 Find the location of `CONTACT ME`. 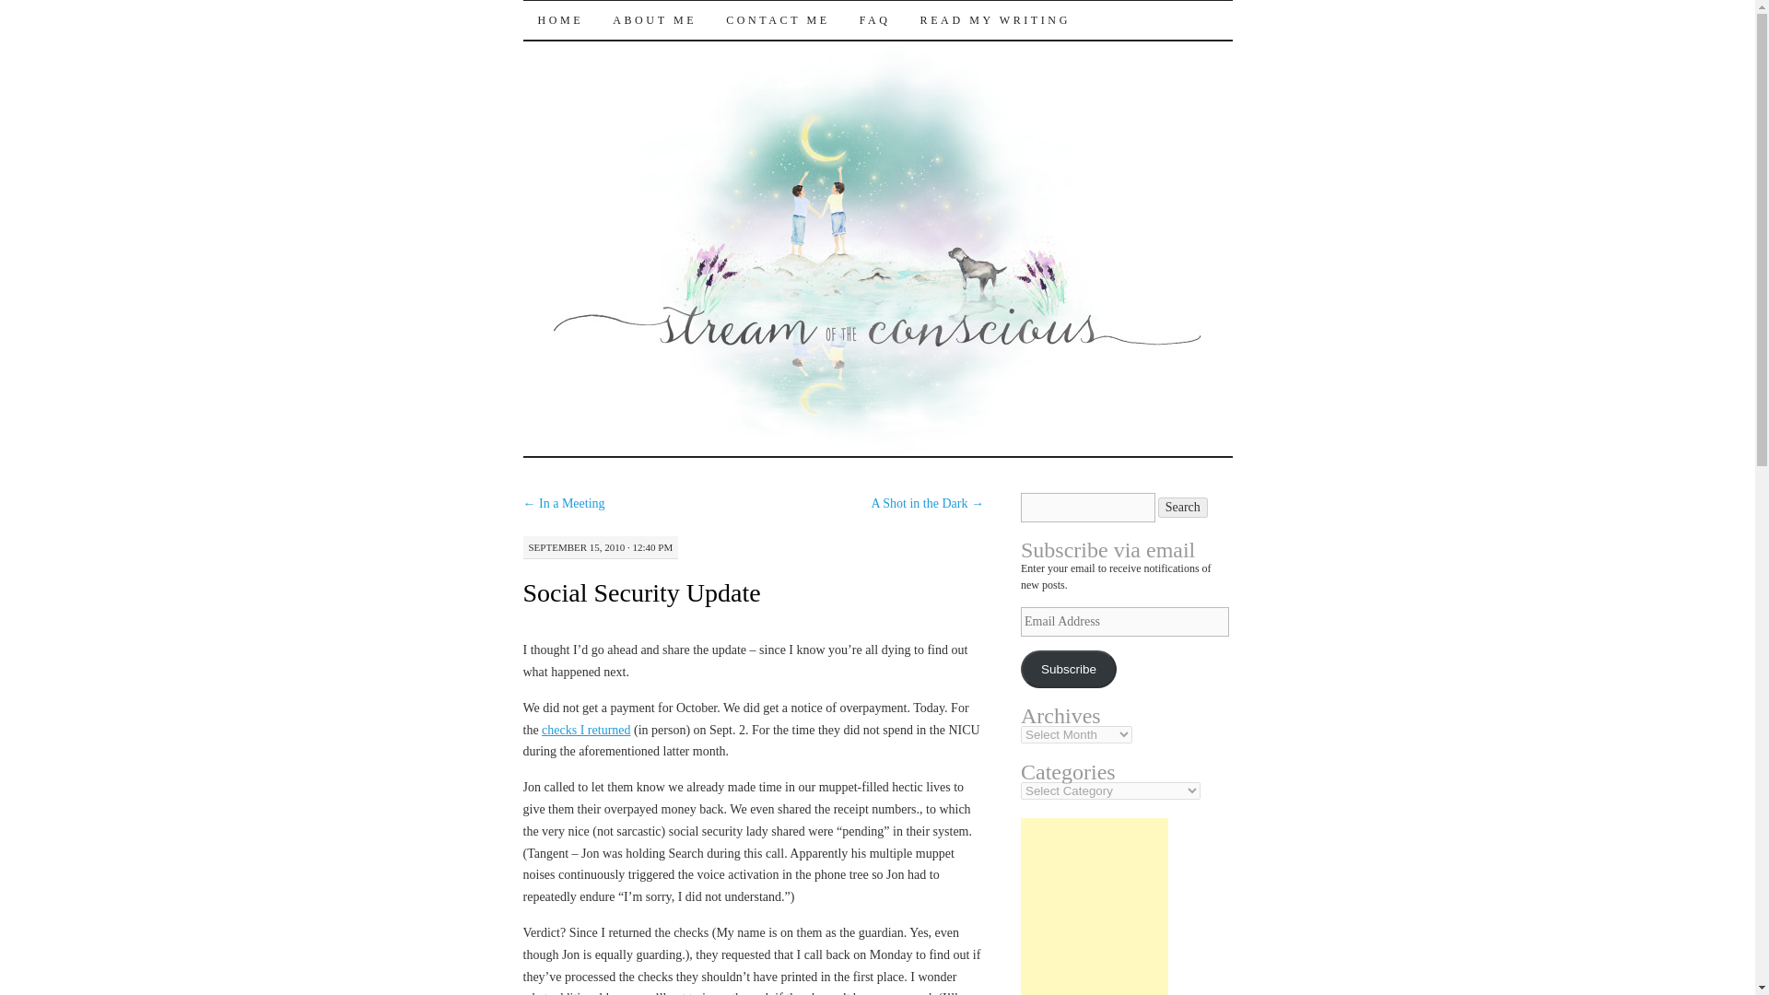

CONTACT ME is located at coordinates (778, 20).